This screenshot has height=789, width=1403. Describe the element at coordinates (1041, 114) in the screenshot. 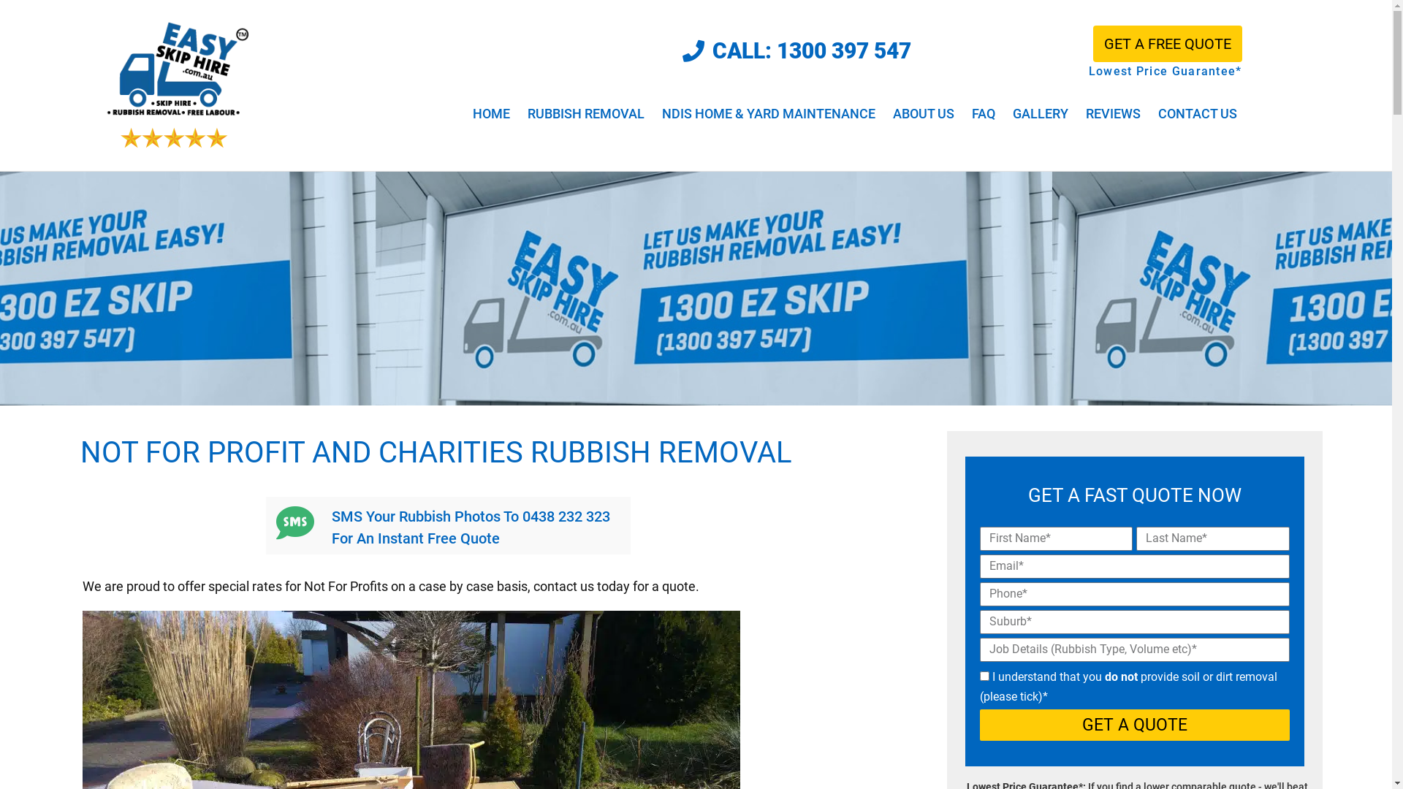

I see `GALLERY` at that location.